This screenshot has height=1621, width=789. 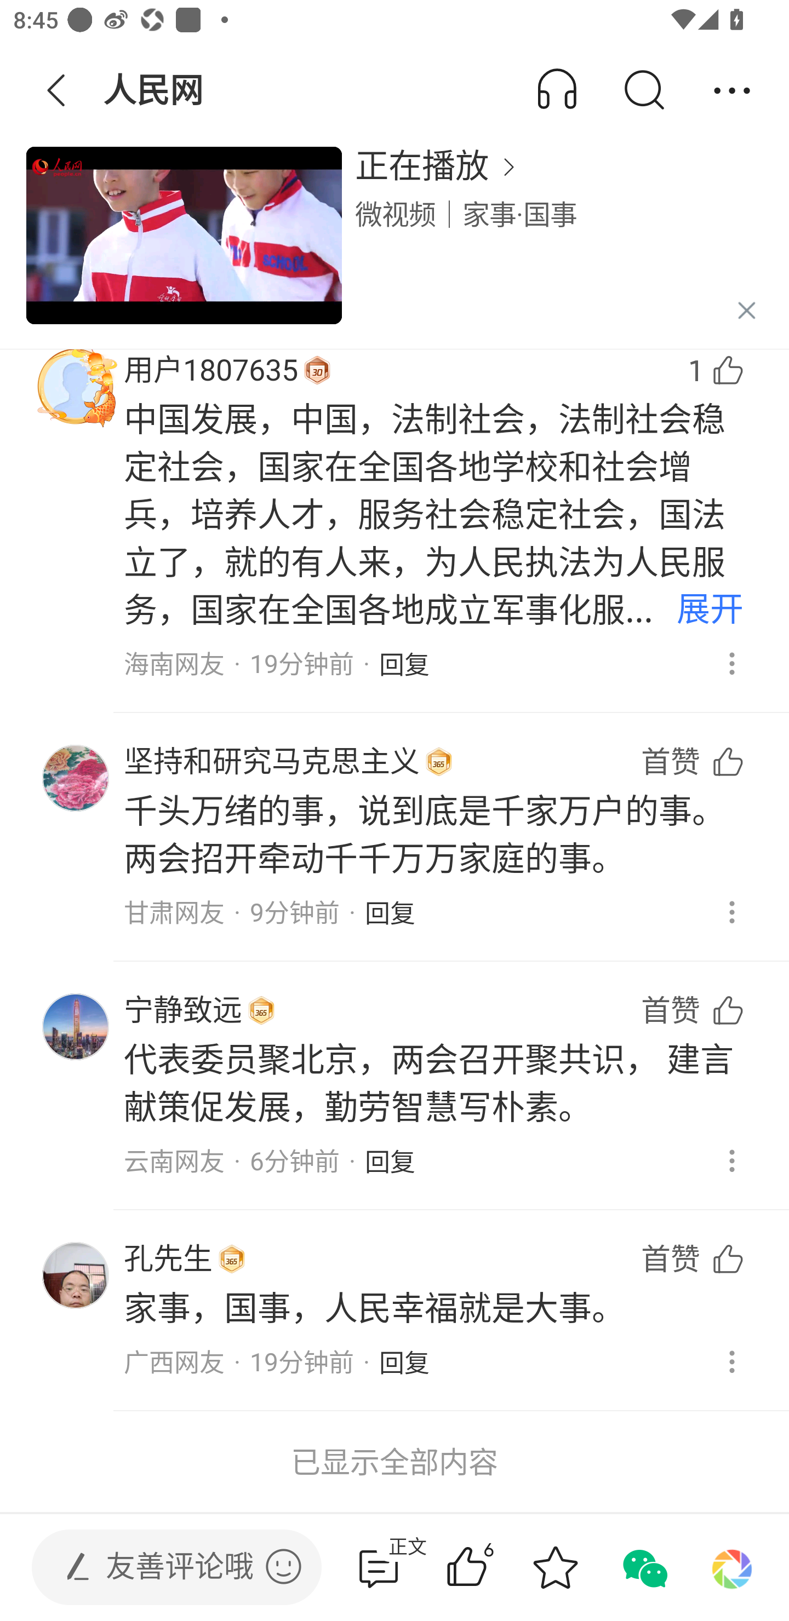 What do you see at coordinates (231, 1260) in the screenshot?
I see `UserRightLabel_OneMedalView 勋章` at bounding box center [231, 1260].